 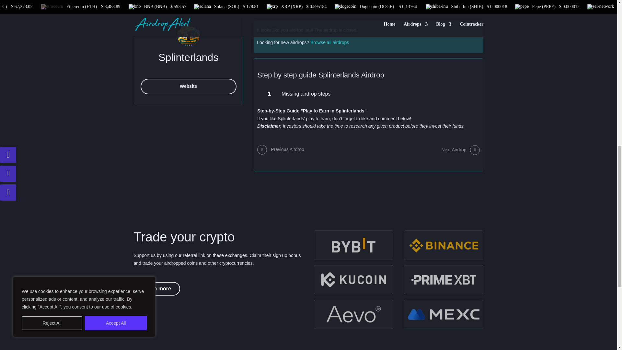 What do you see at coordinates (444, 314) in the screenshot?
I see `mexc-logo-airdropalert` at bounding box center [444, 314].